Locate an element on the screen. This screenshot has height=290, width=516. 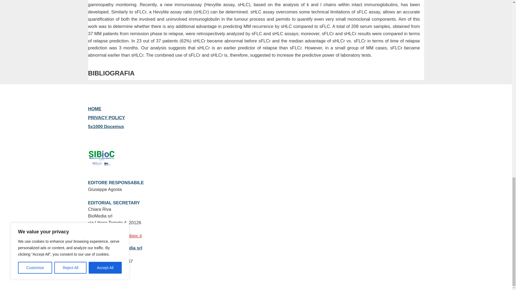
PRIVACY POLICY is located at coordinates (107, 118).